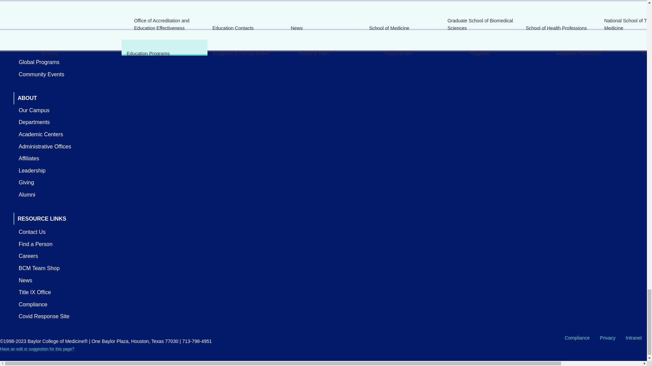  I want to click on Compliance, so click(33, 304).